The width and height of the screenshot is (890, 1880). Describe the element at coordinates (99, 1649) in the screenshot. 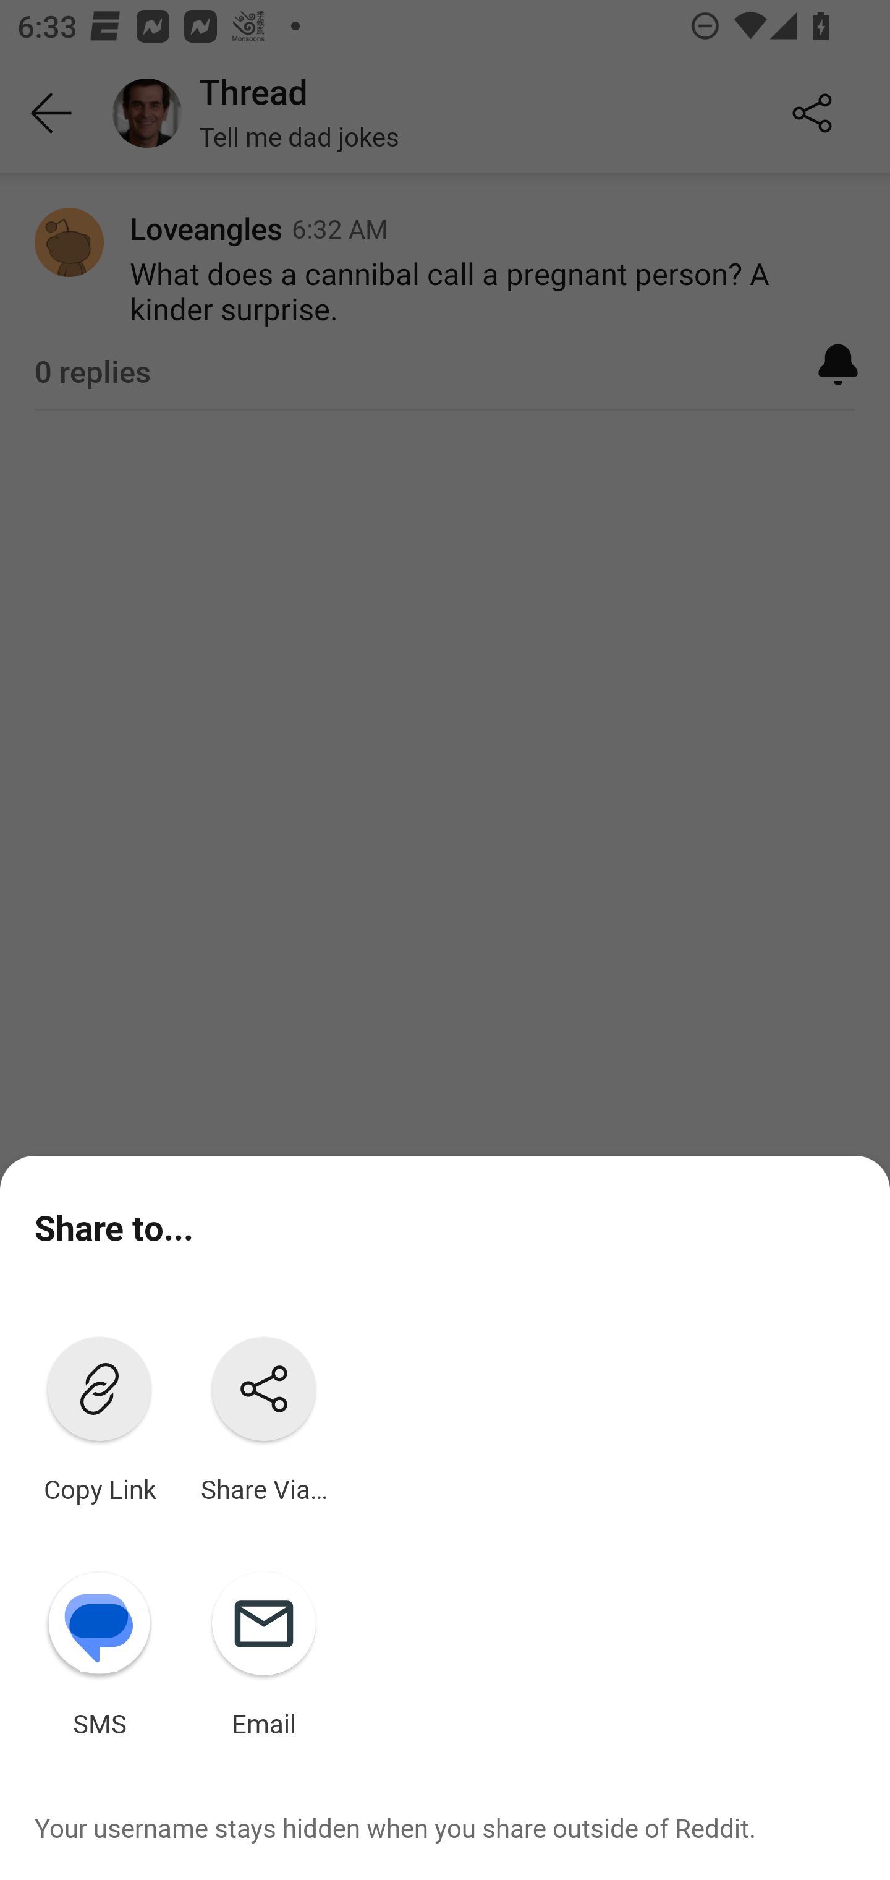

I see `SMS` at that location.